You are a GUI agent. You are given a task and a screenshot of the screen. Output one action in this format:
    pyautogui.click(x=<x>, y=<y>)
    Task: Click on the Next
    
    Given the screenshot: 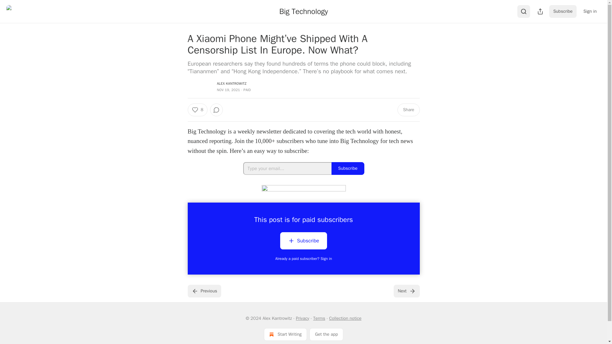 What is the action you would take?
    pyautogui.click(x=406, y=291)
    